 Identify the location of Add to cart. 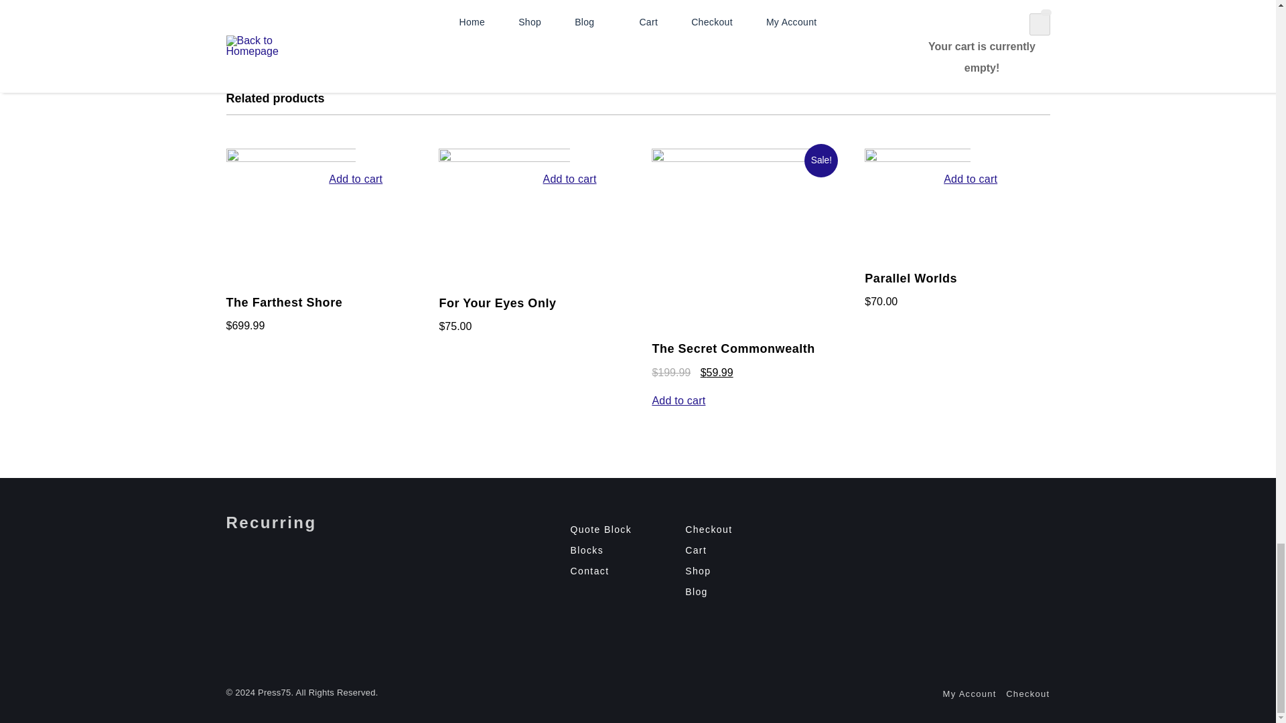
(355, 254).